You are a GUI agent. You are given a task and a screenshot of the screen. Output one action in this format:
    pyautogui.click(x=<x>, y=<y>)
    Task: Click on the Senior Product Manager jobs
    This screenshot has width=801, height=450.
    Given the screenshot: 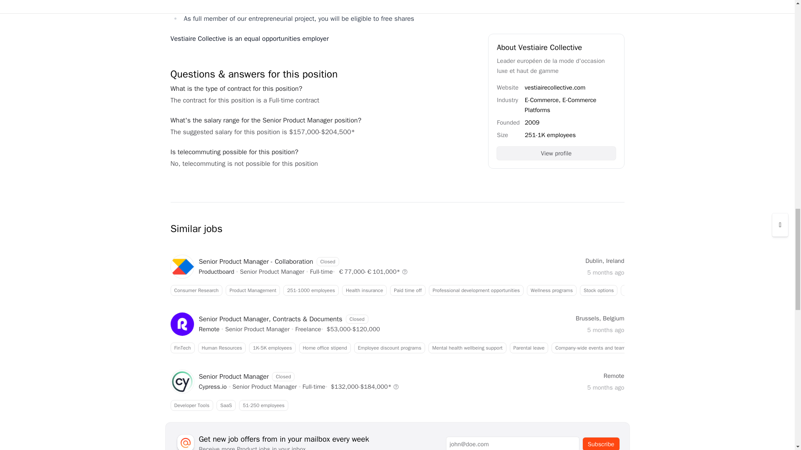 What is the action you would take?
    pyautogui.click(x=209, y=329)
    